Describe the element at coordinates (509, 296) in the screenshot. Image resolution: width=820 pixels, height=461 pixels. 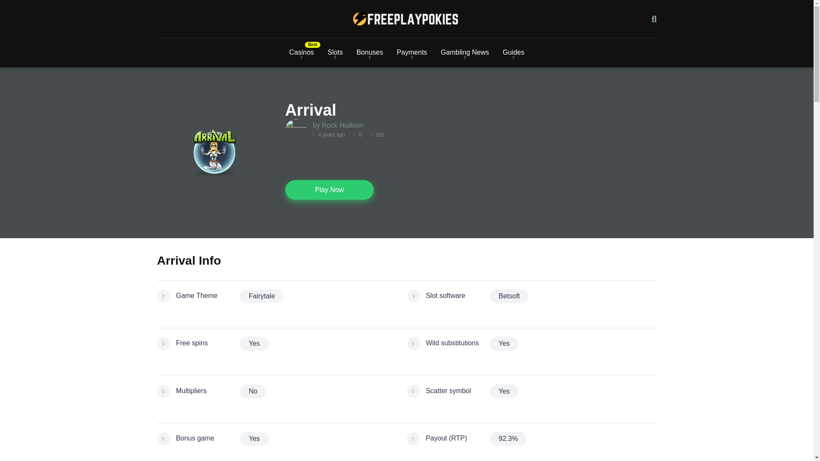
I see `Betsoft` at that location.